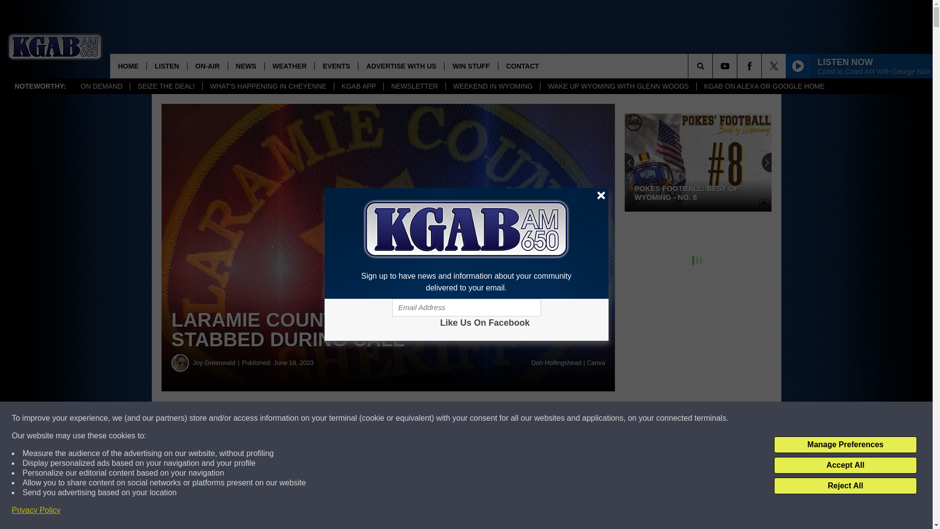 This screenshot has height=529, width=940. Describe the element at coordinates (128, 66) in the screenshot. I see `HOME` at that location.